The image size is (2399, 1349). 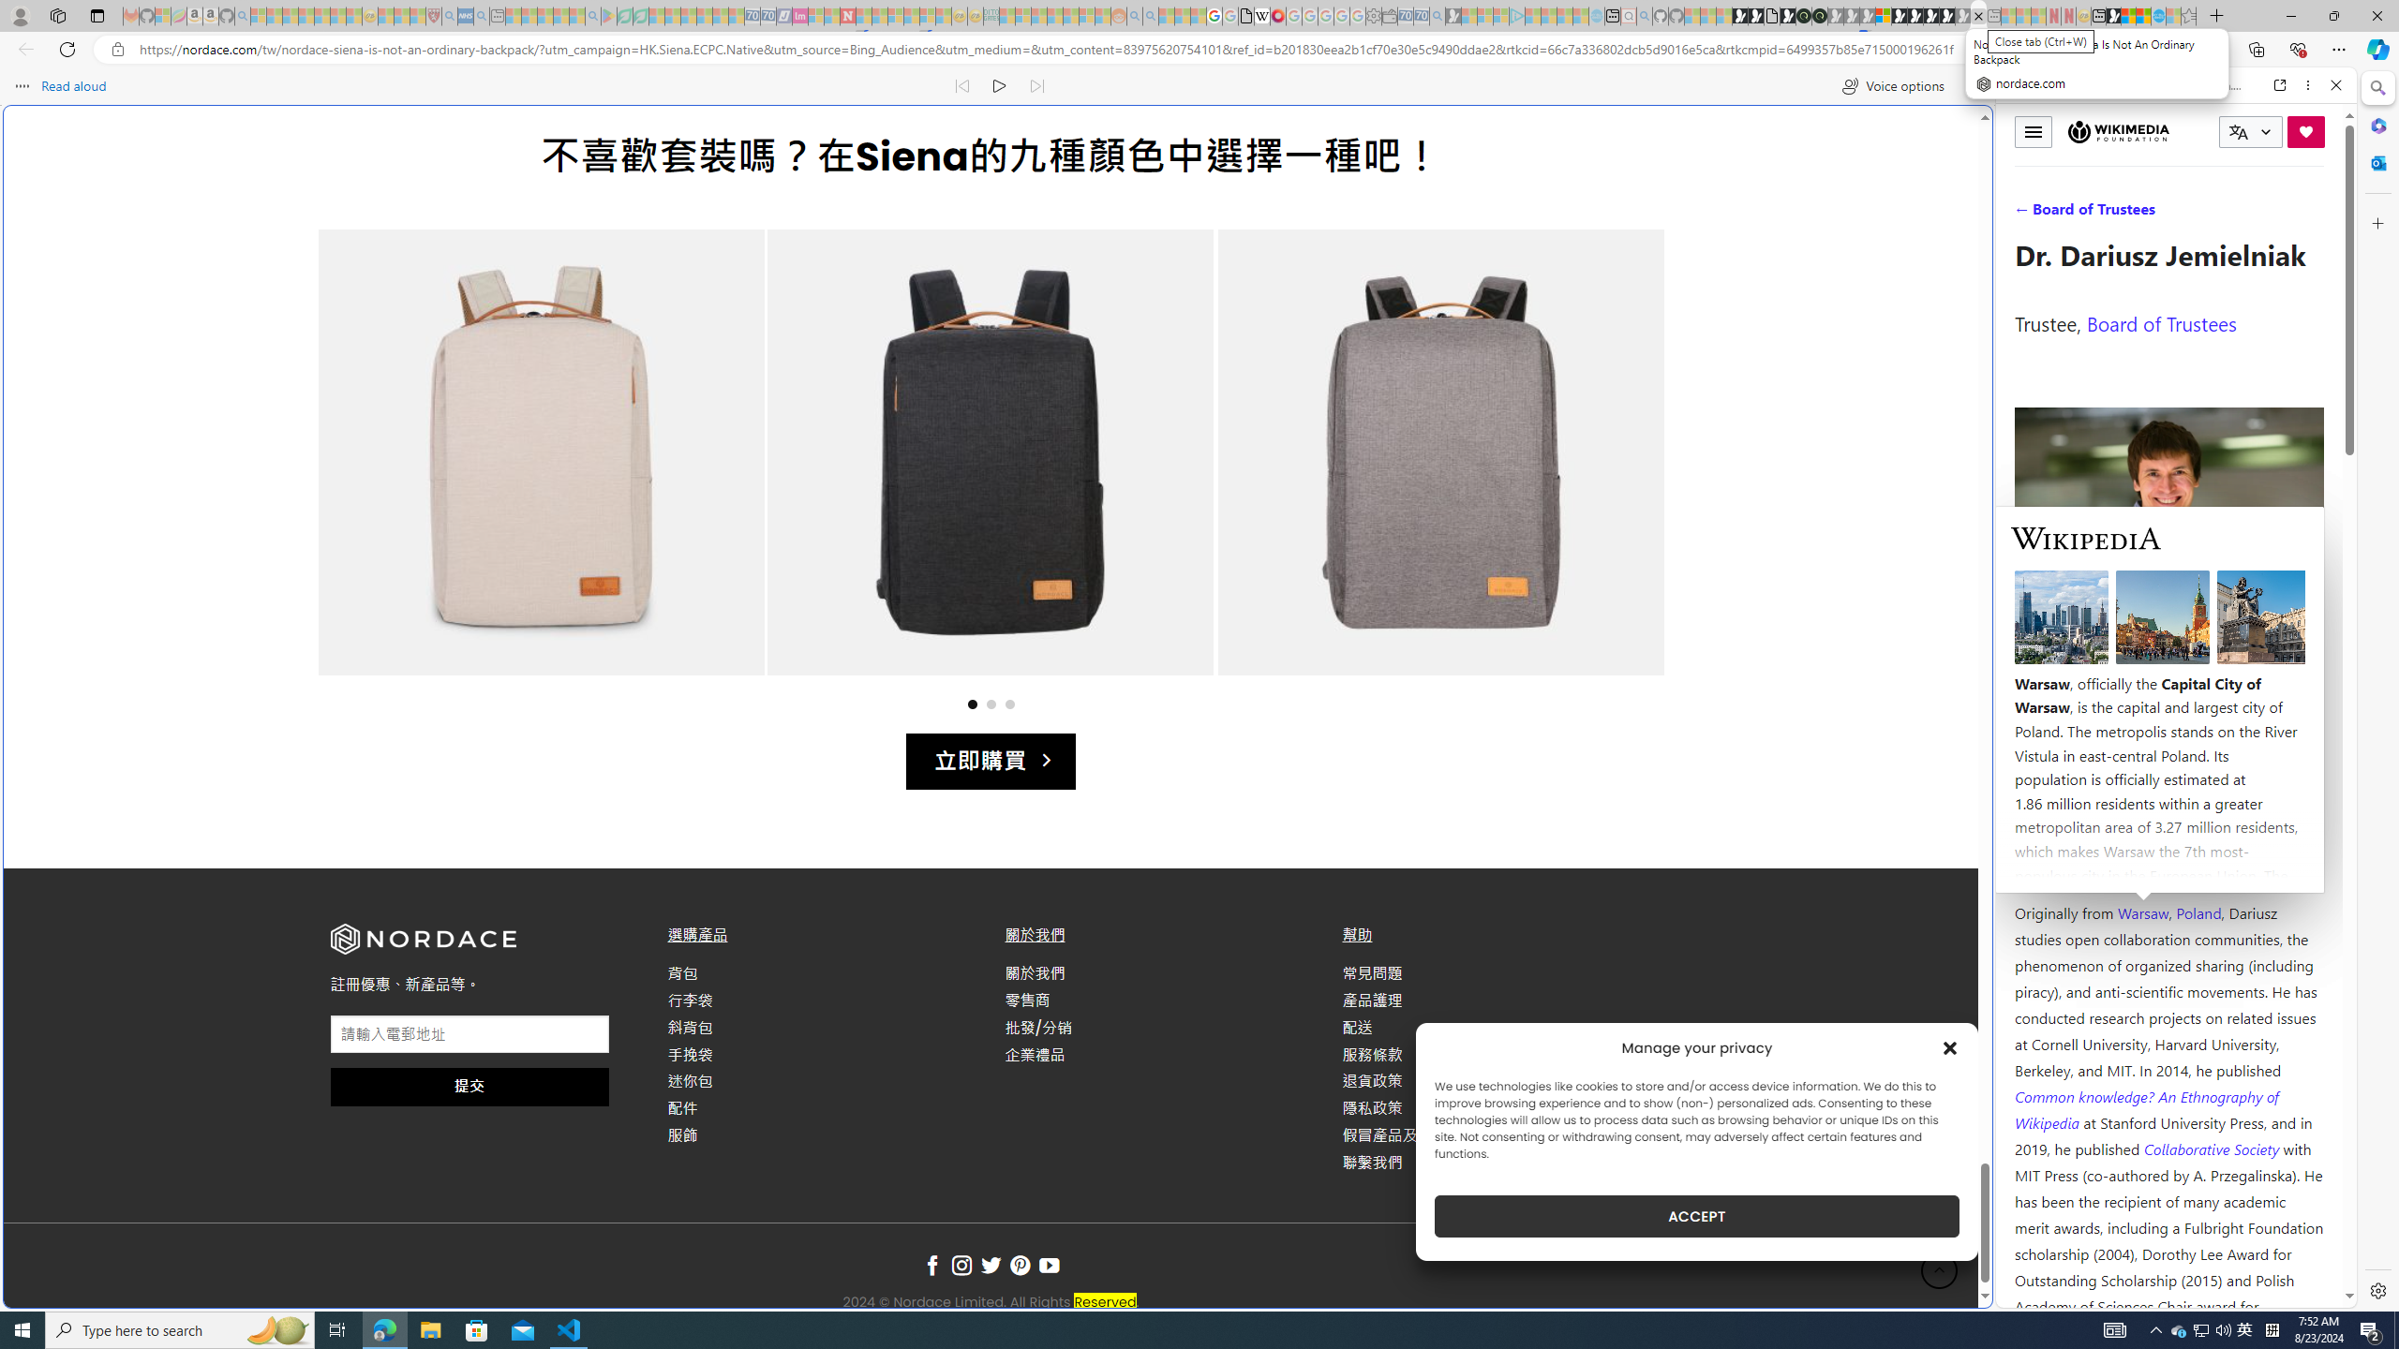 I want to click on Services - Maintenance | Sky Blue Bikes - Sky Blue Bikes, so click(x=2157, y=16).